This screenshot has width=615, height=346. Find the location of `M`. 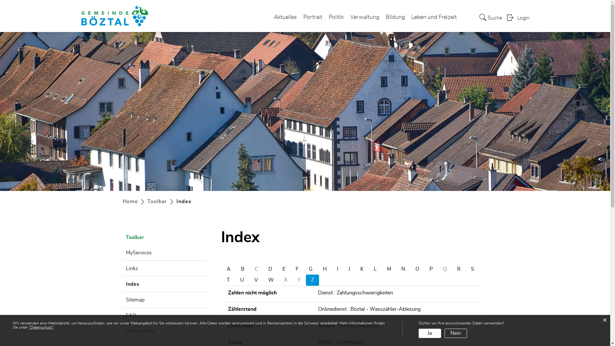

M is located at coordinates (389, 269).